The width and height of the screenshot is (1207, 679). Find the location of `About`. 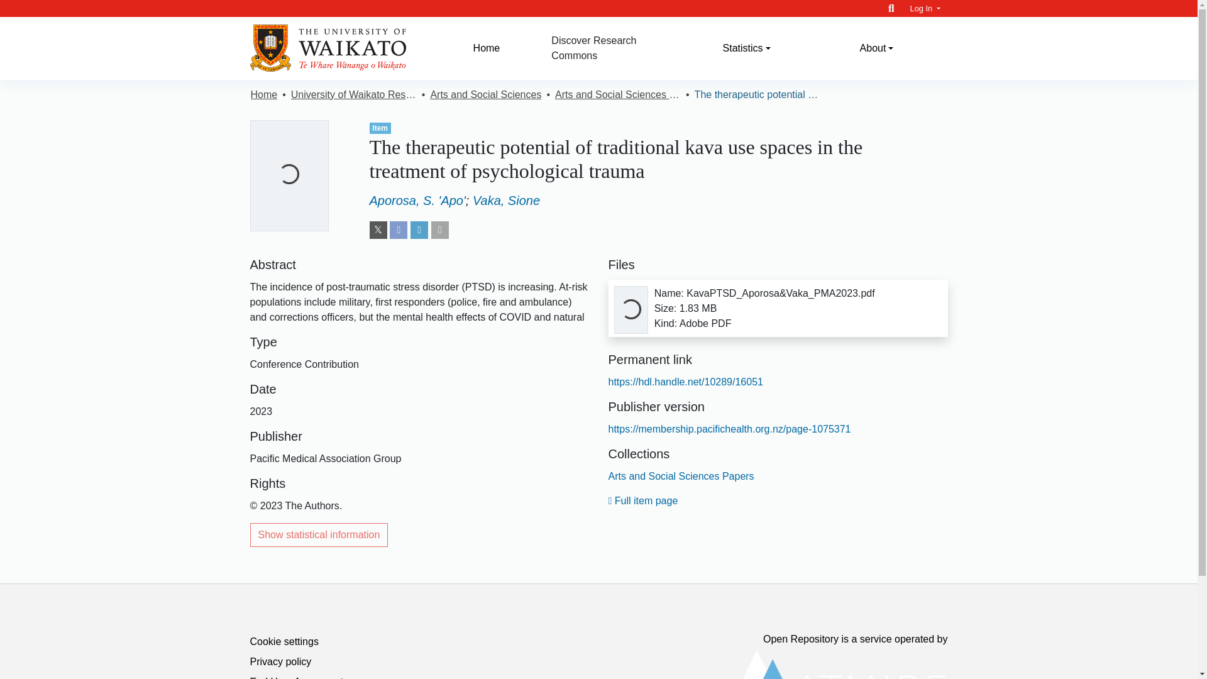

About is located at coordinates (876, 48).